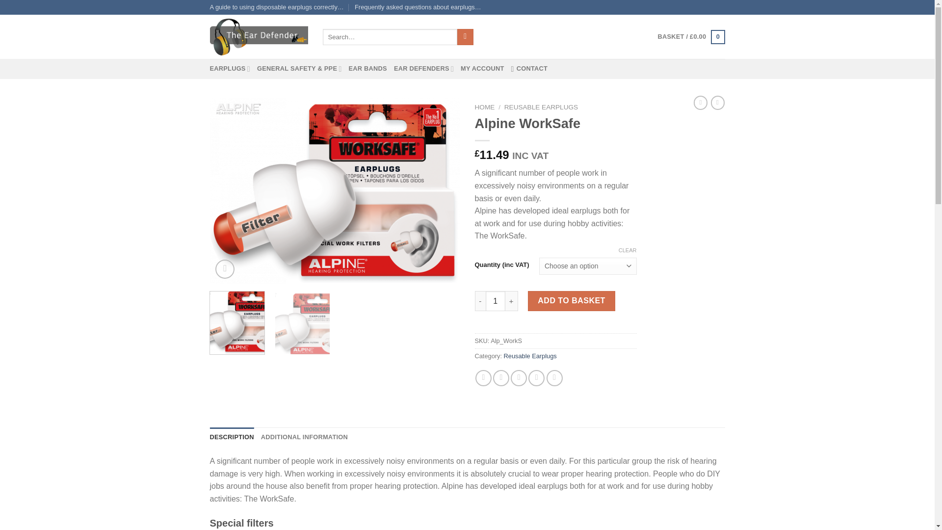 This screenshot has height=530, width=942. I want to click on HOME, so click(485, 107).